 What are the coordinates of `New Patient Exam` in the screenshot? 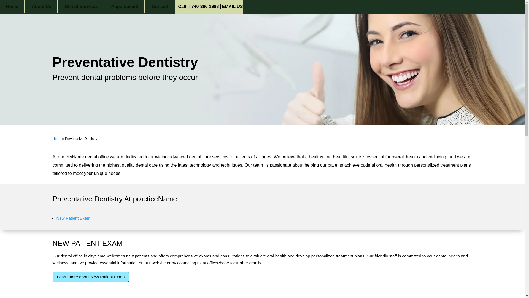 It's located at (73, 218).